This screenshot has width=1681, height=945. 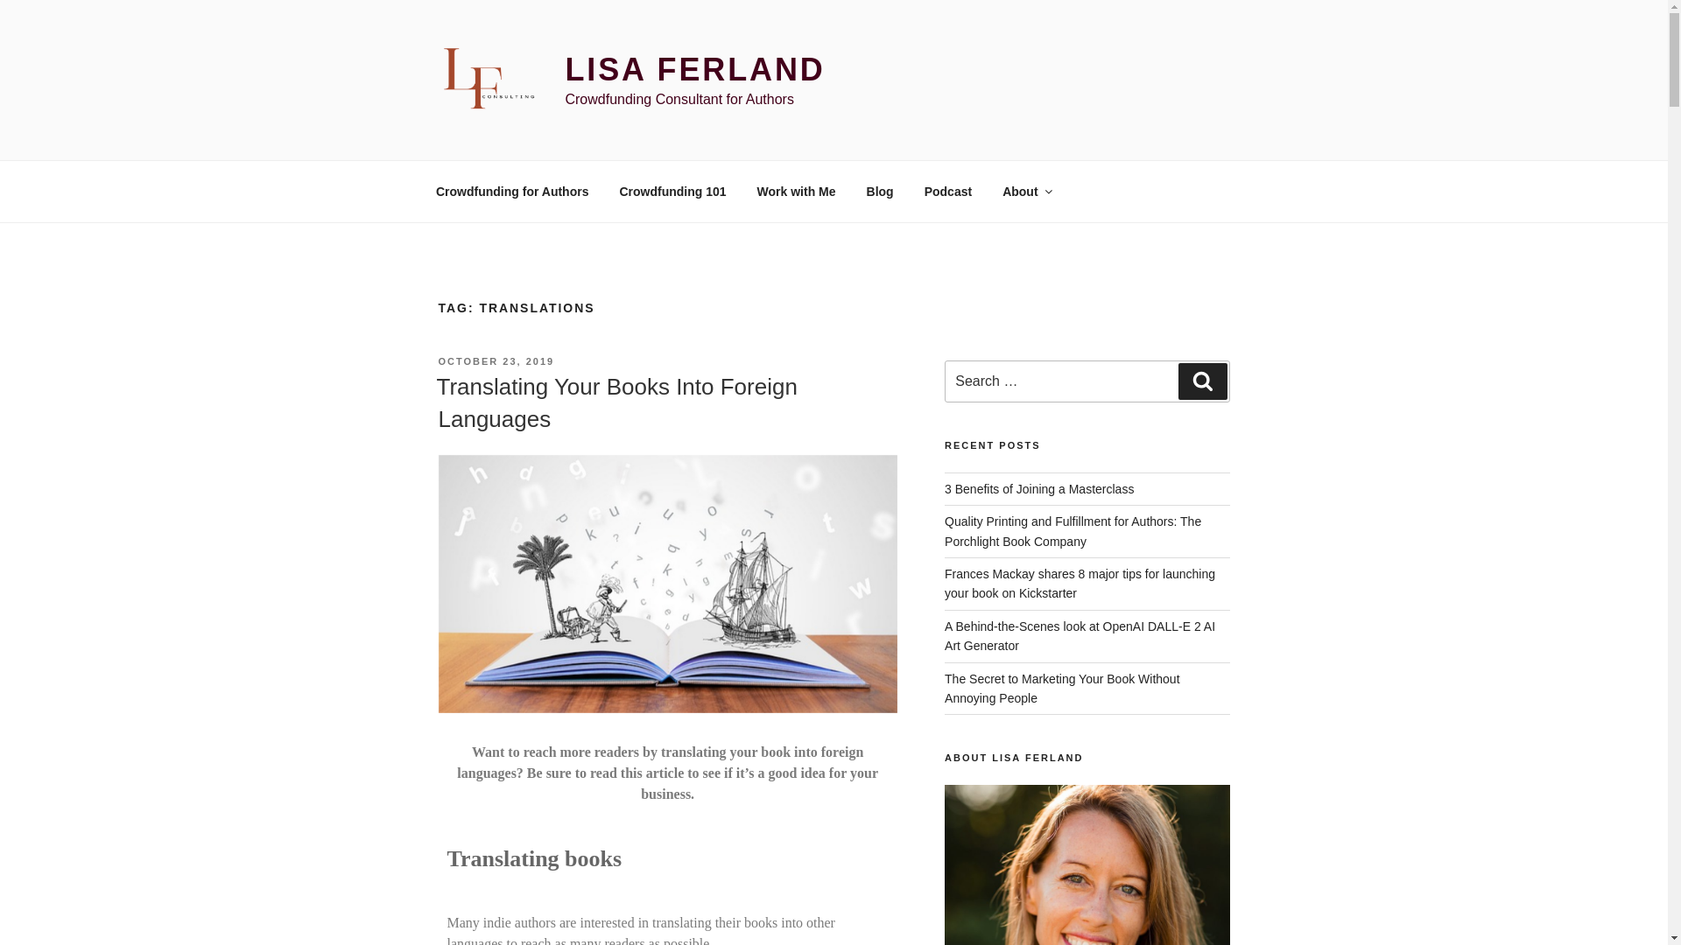 What do you see at coordinates (672, 191) in the screenshot?
I see `Crowdfunding 101` at bounding box center [672, 191].